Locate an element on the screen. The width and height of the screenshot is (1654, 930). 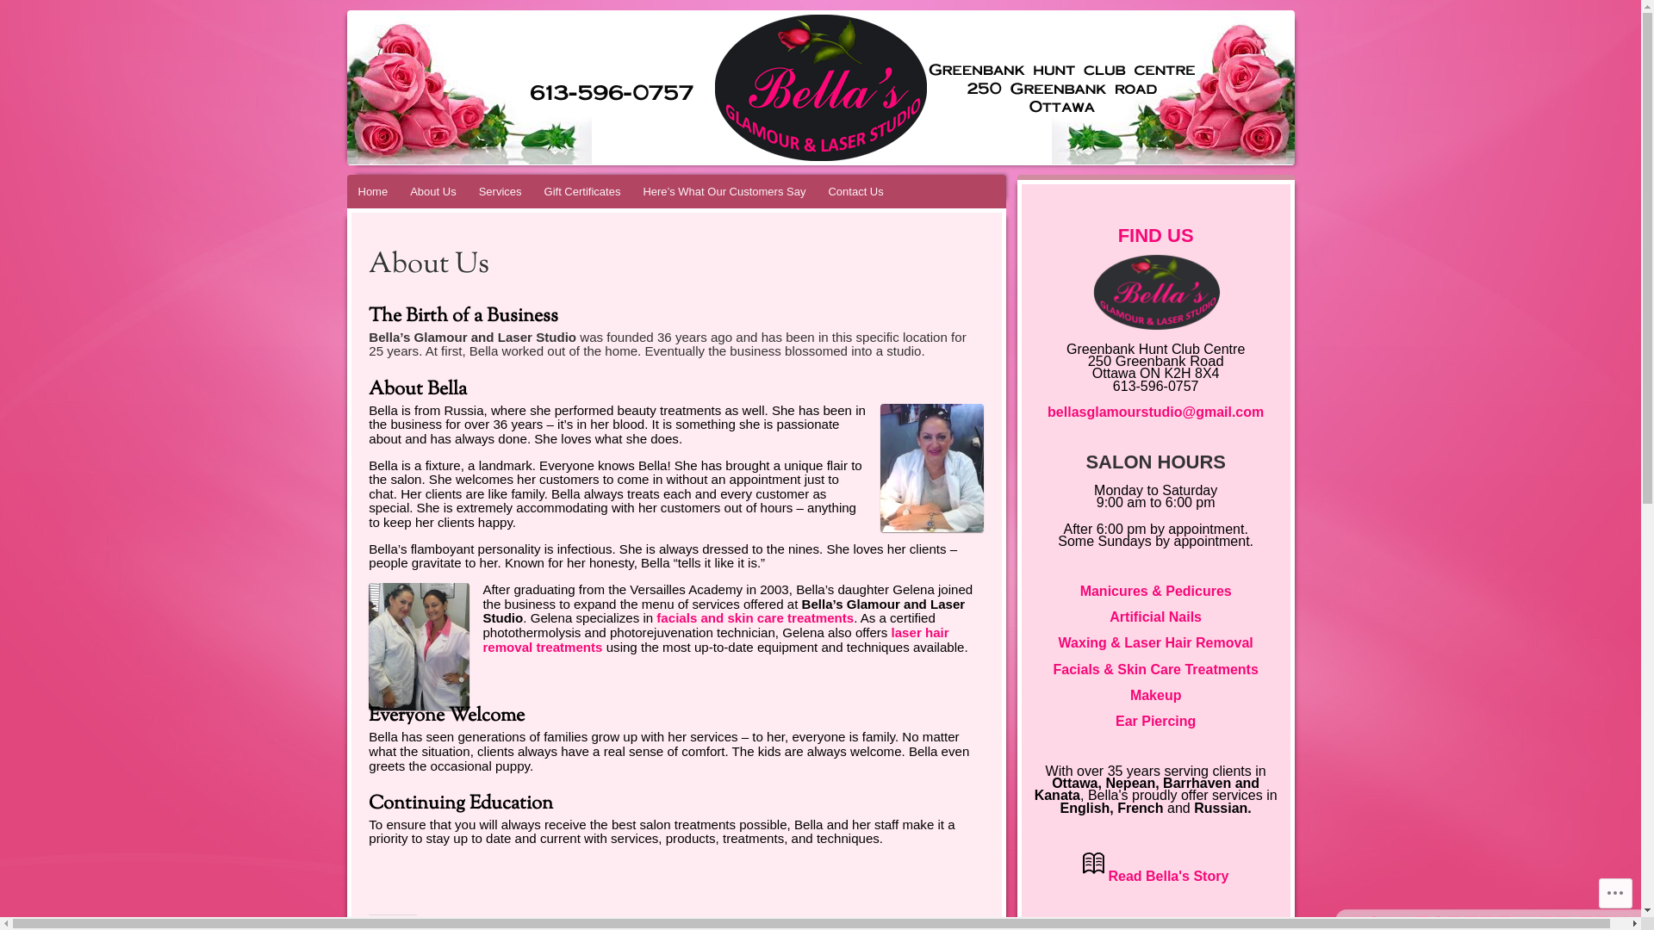
laser hair removal treatments is located at coordinates (715, 640).